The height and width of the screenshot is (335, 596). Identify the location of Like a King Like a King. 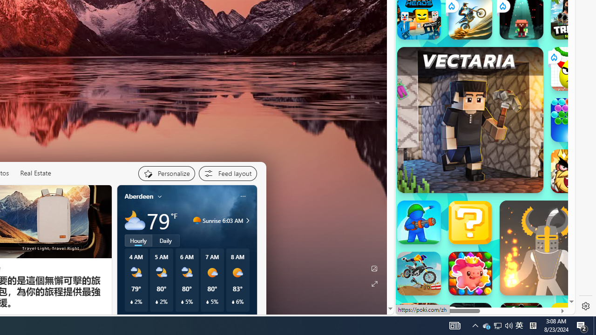
(573, 171).